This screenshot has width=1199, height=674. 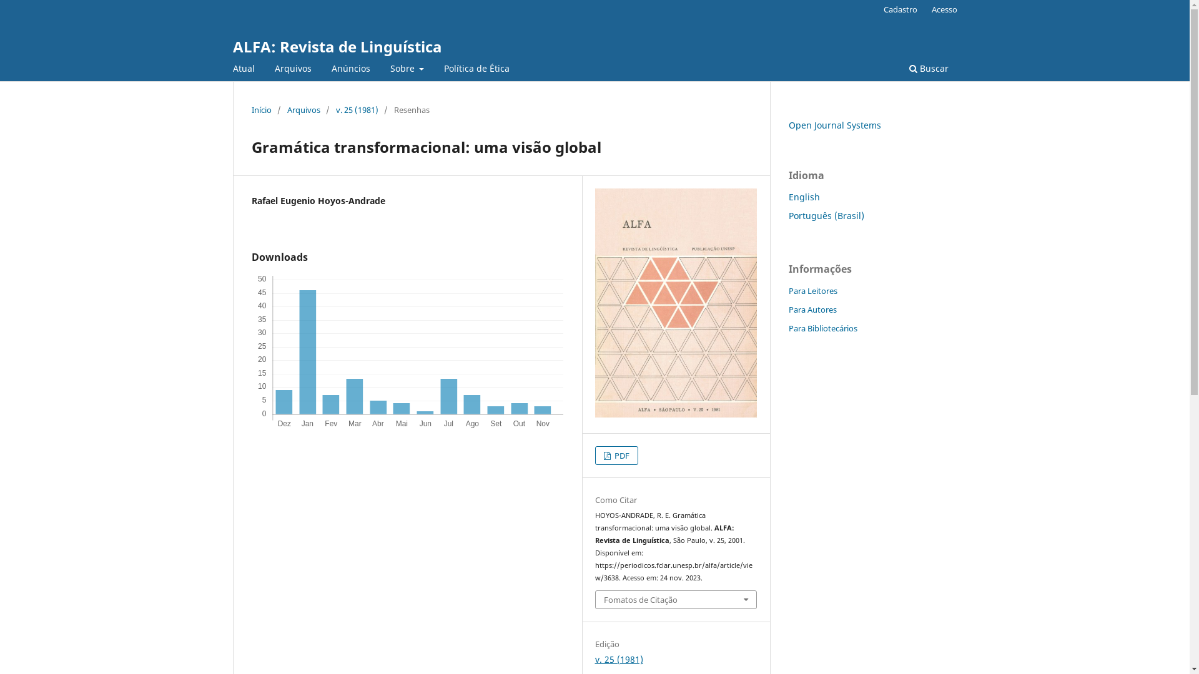 I want to click on Para Leitores, so click(x=812, y=291).